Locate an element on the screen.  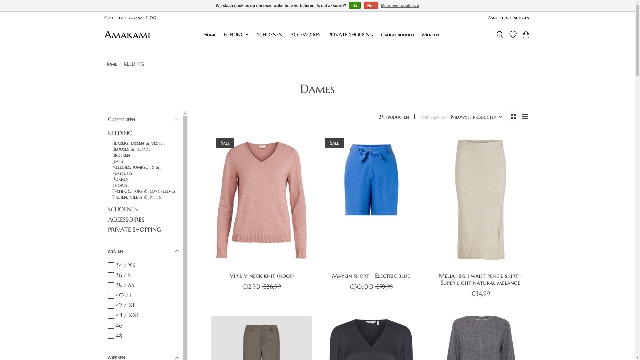
Kleedjes, jumpsuits & playsuits is located at coordinates (136, 170).